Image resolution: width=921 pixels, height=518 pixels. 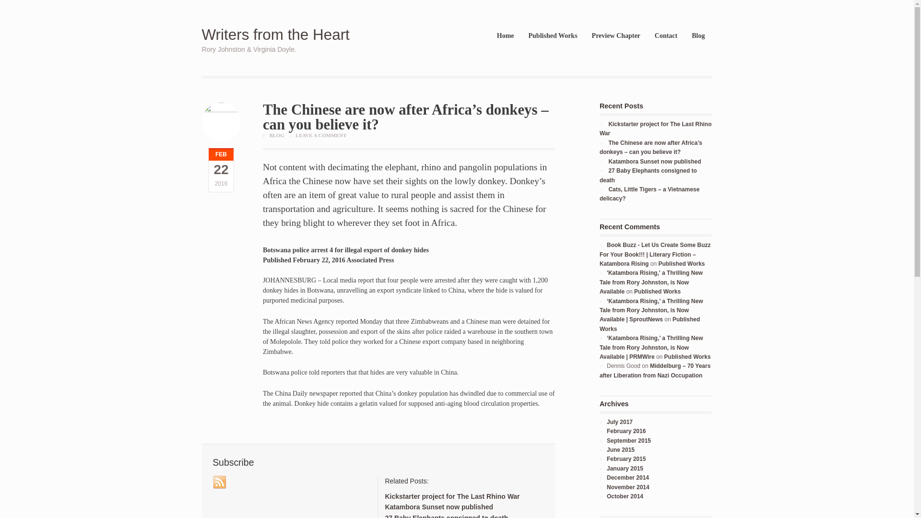 I want to click on Katambora Sunset now published, so click(x=654, y=162).